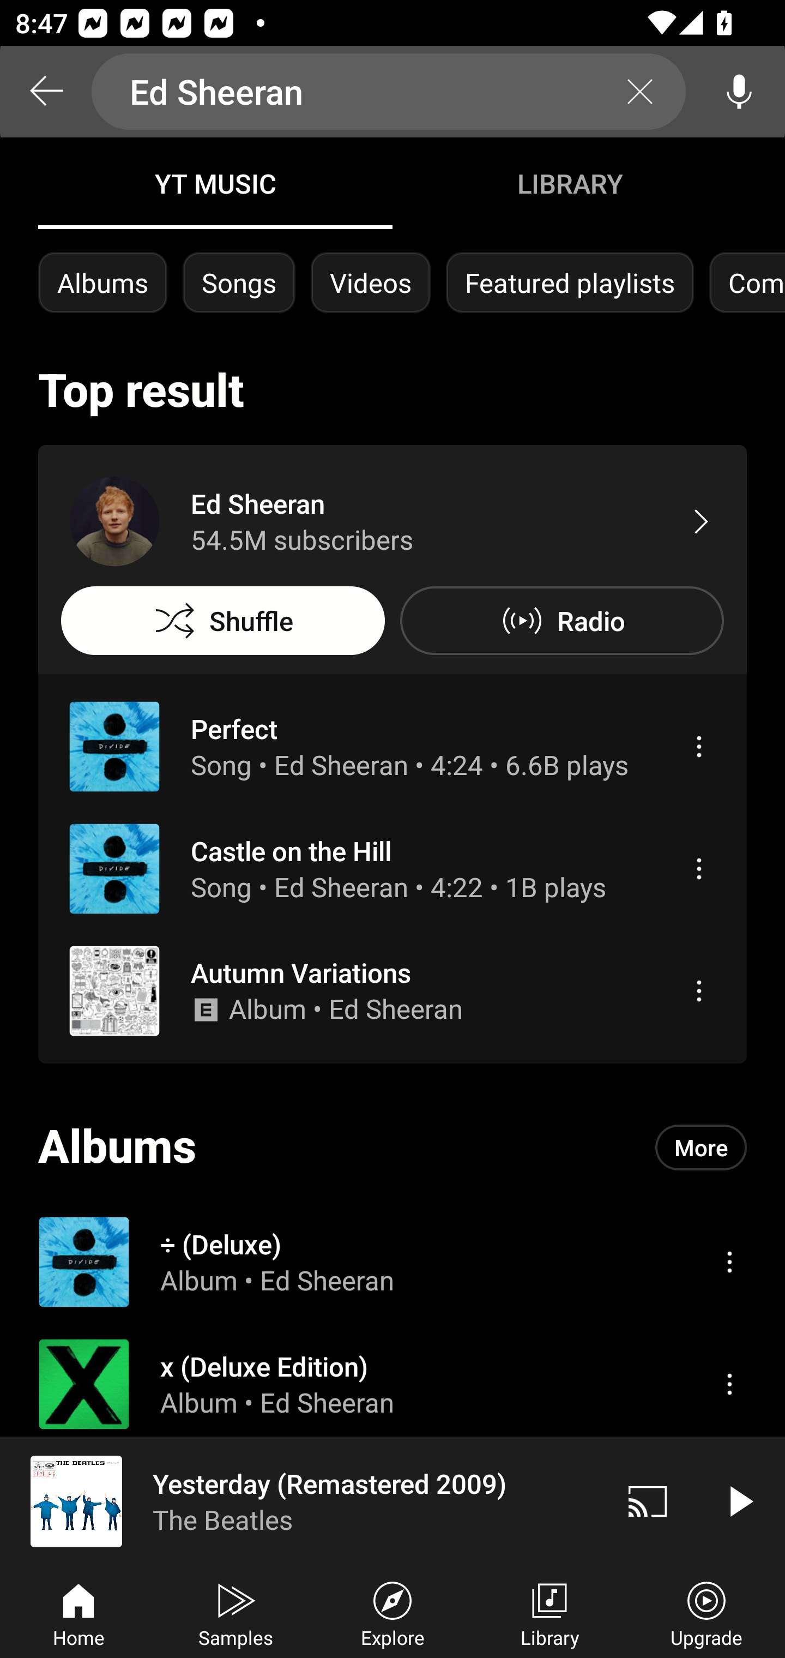 The height and width of the screenshot is (1658, 785). Describe the element at coordinates (569, 183) in the screenshot. I see `Library LIBRARY` at that location.